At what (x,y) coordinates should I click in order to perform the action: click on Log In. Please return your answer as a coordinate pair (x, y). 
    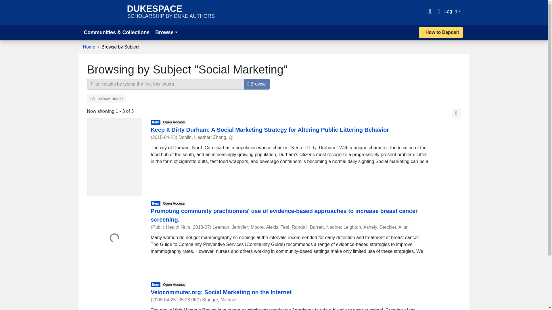
    Looking at the image, I should click on (453, 11).